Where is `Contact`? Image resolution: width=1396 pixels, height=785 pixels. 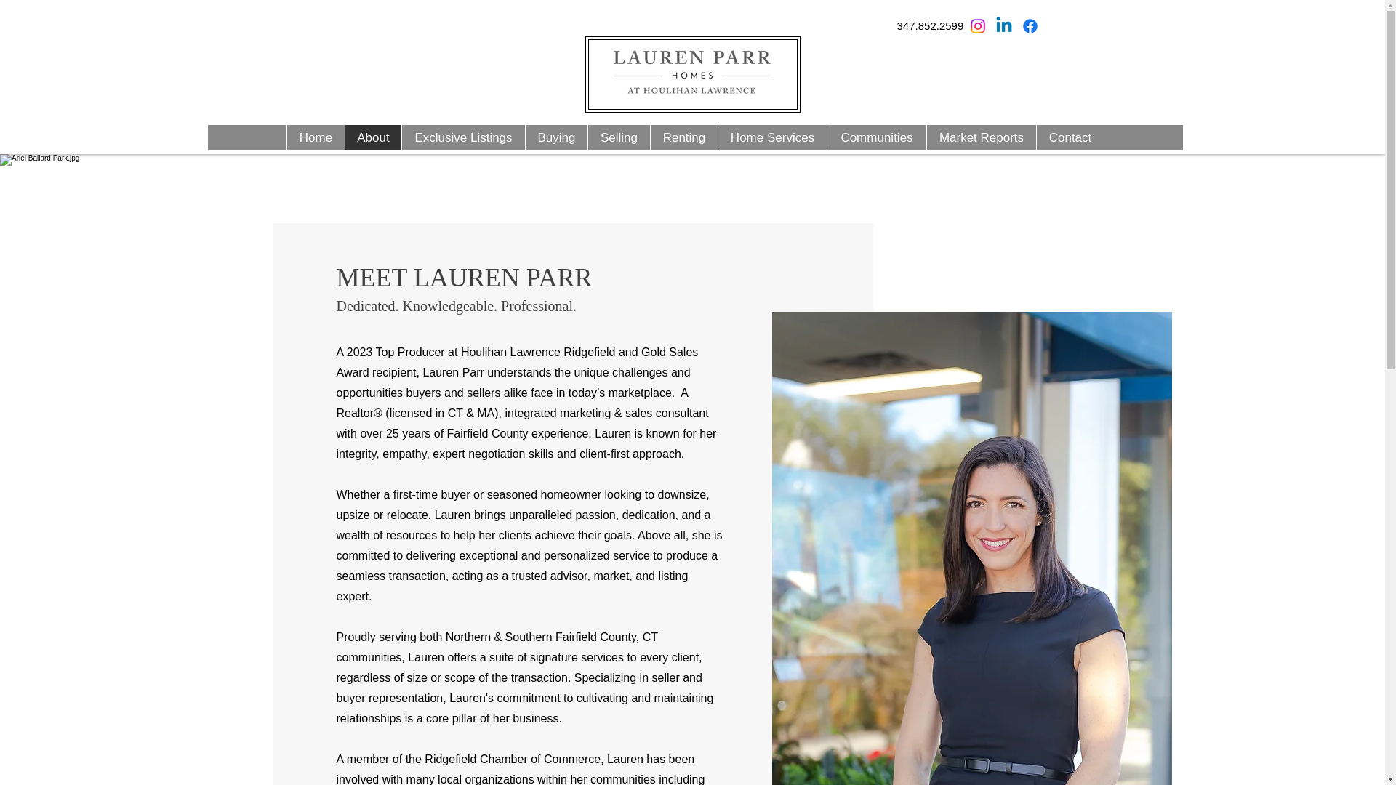
Contact is located at coordinates (1070, 137).